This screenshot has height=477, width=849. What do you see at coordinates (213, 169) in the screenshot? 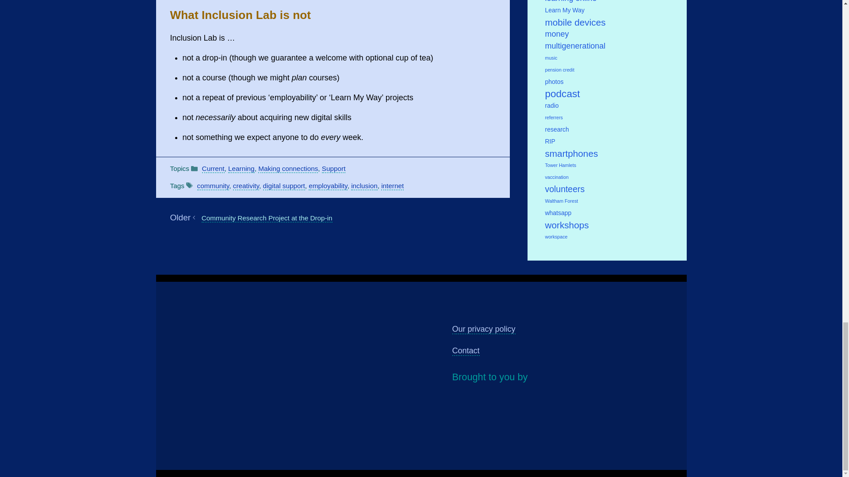
I see `Current` at bounding box center [213, 169].